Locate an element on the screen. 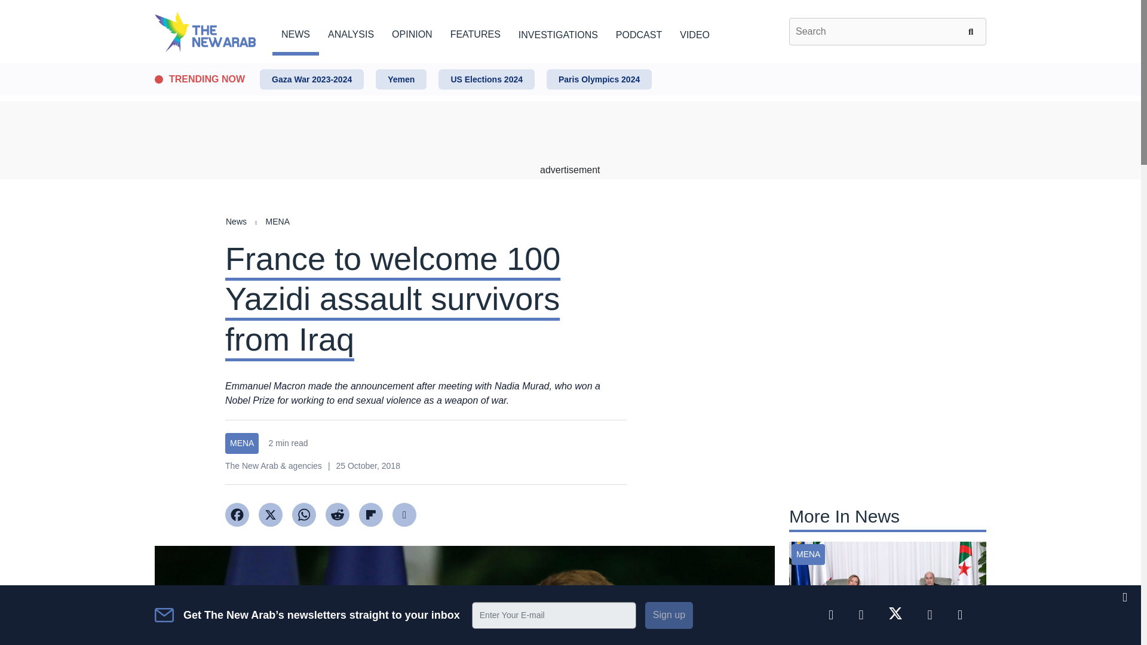  NEWS is located at coordinates (295, 32).